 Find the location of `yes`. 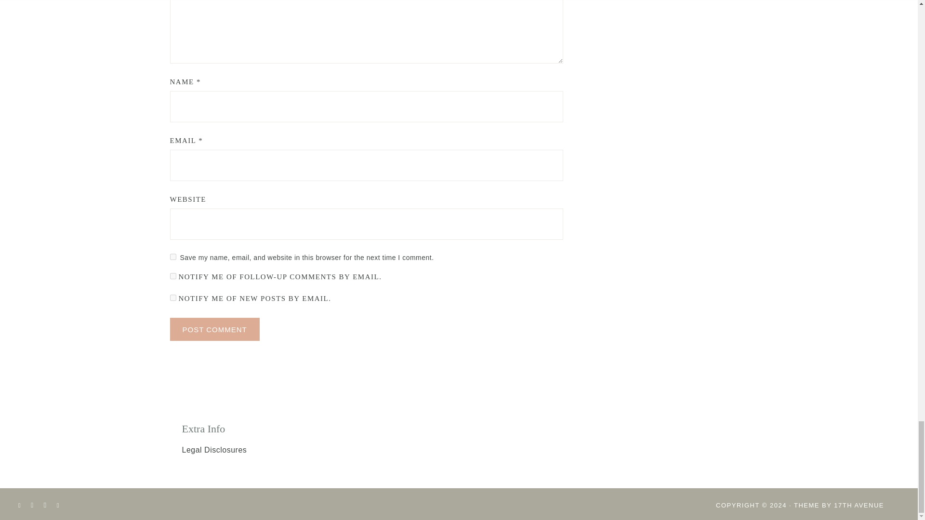

yes is located at coordinates (172, 257).